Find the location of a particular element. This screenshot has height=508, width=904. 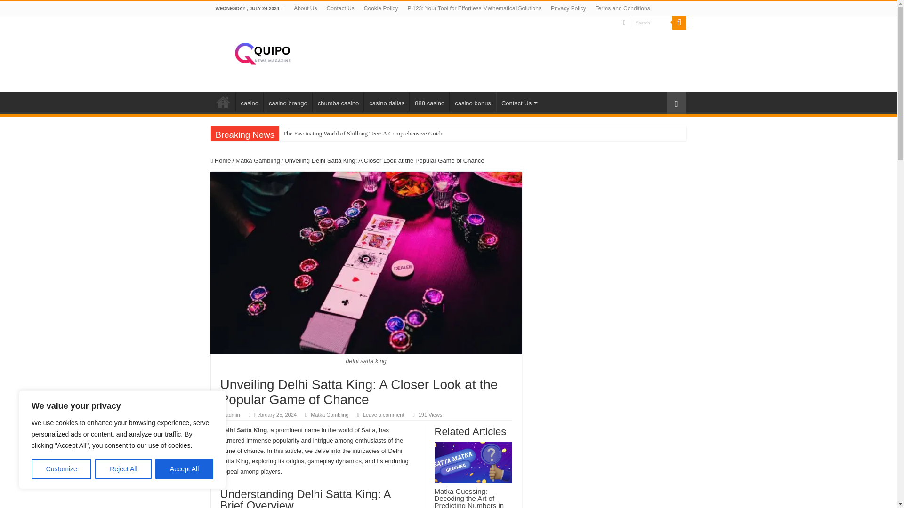

Pi123: Your Tool for Effortless Mathematical Solutions is located at coordinates (475, 8).